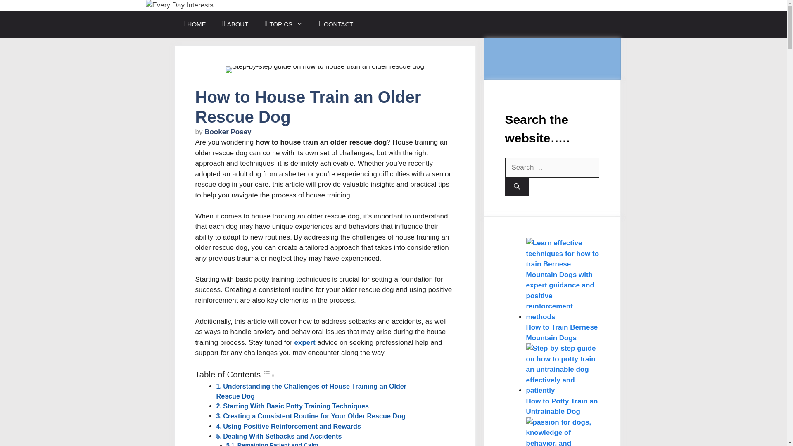  I want to click on View all posts by Booker Posey, so click(228, 132).